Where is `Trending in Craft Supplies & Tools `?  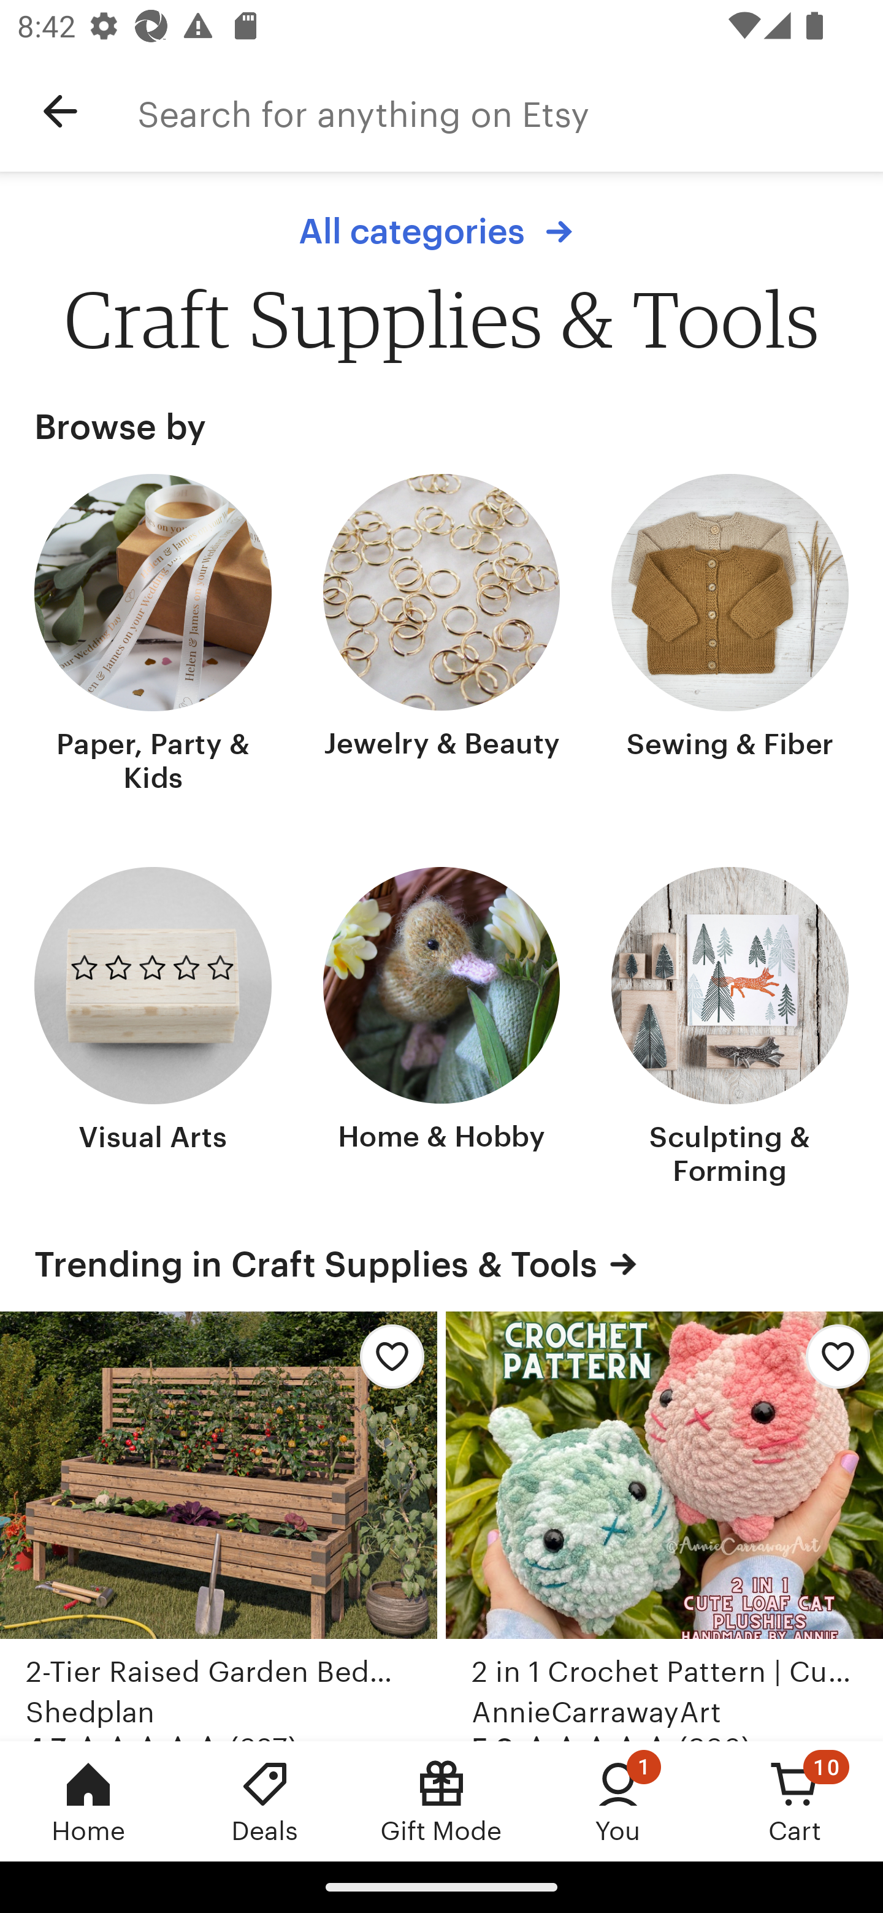 Trending in Craft Supplies & Tools  is located at coordinates (442, 1264).